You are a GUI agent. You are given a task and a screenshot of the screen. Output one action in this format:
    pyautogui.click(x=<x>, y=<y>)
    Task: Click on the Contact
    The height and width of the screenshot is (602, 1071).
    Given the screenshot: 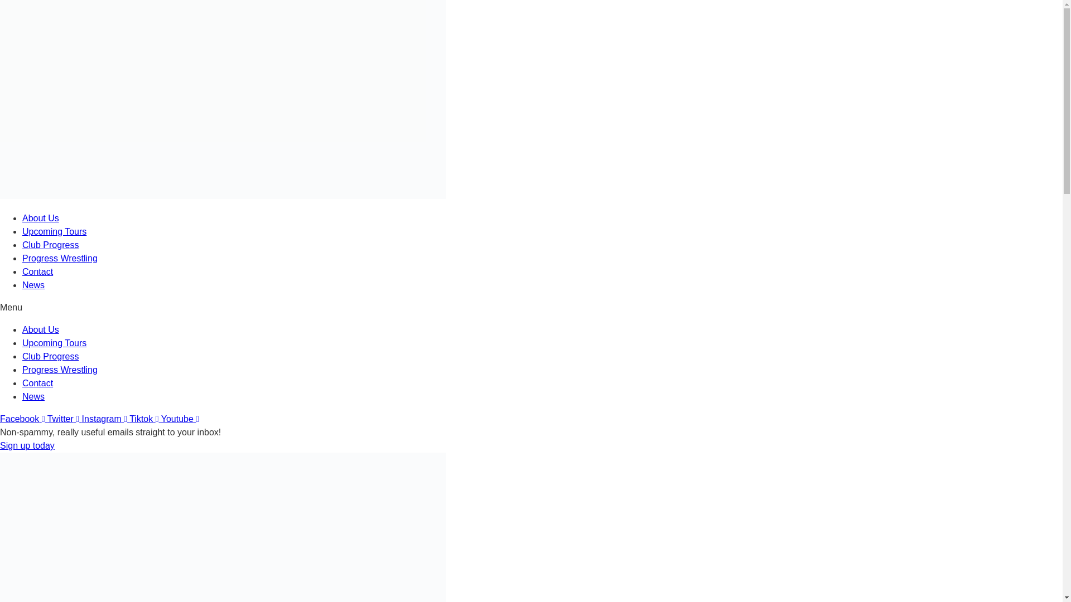 What is the action you would take?
    pyautogui.click(x=37, y=383)
    